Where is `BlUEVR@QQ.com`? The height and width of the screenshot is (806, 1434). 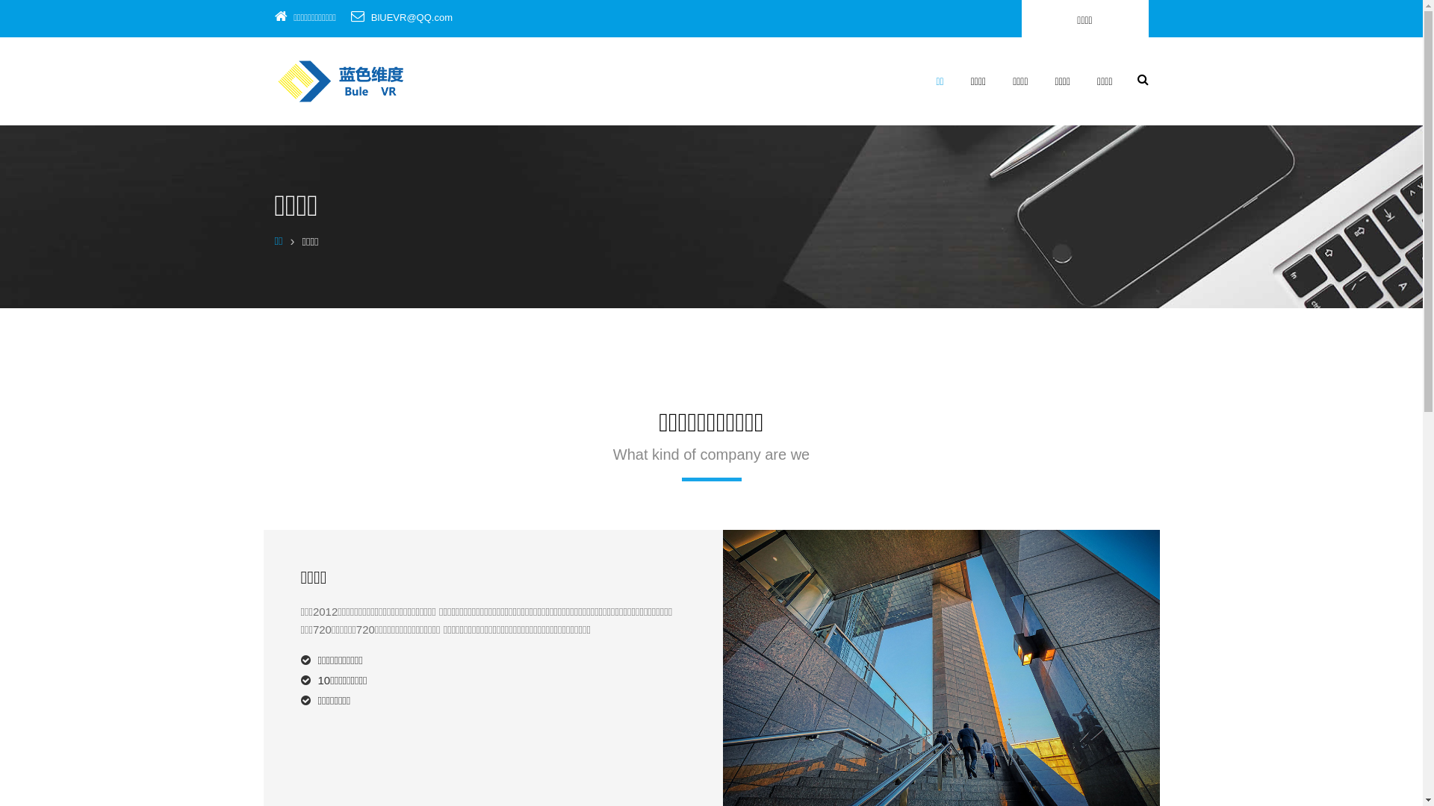 BlUEVR@QQ.com is located at coordinates (412, 18).